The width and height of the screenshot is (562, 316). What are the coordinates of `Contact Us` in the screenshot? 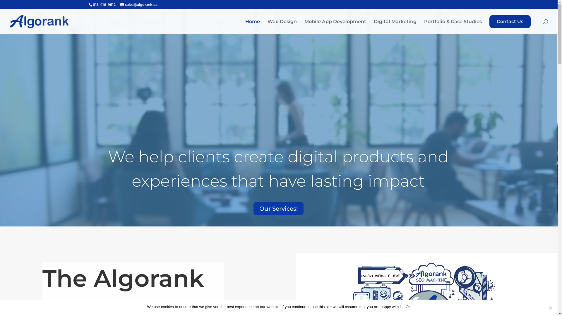 It's located at (510, 22).